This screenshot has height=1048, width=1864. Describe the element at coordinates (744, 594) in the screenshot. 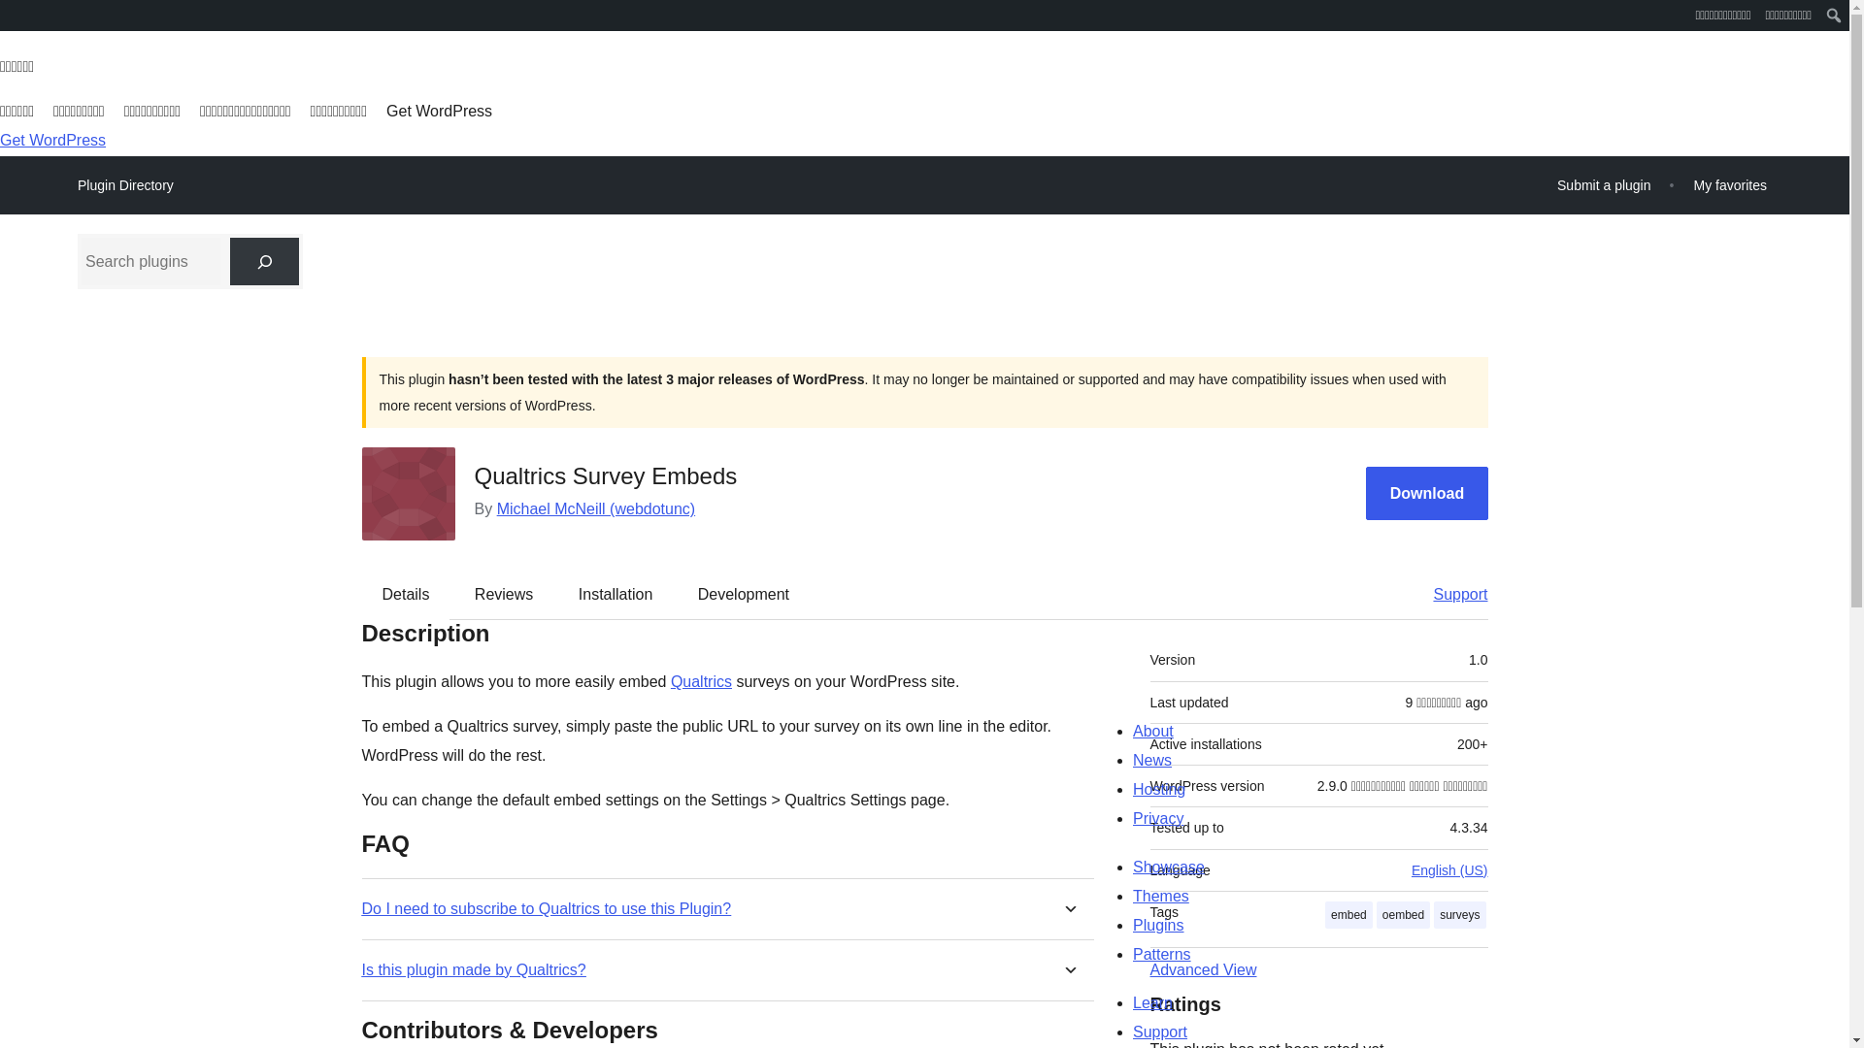

I see `Development` at that location.